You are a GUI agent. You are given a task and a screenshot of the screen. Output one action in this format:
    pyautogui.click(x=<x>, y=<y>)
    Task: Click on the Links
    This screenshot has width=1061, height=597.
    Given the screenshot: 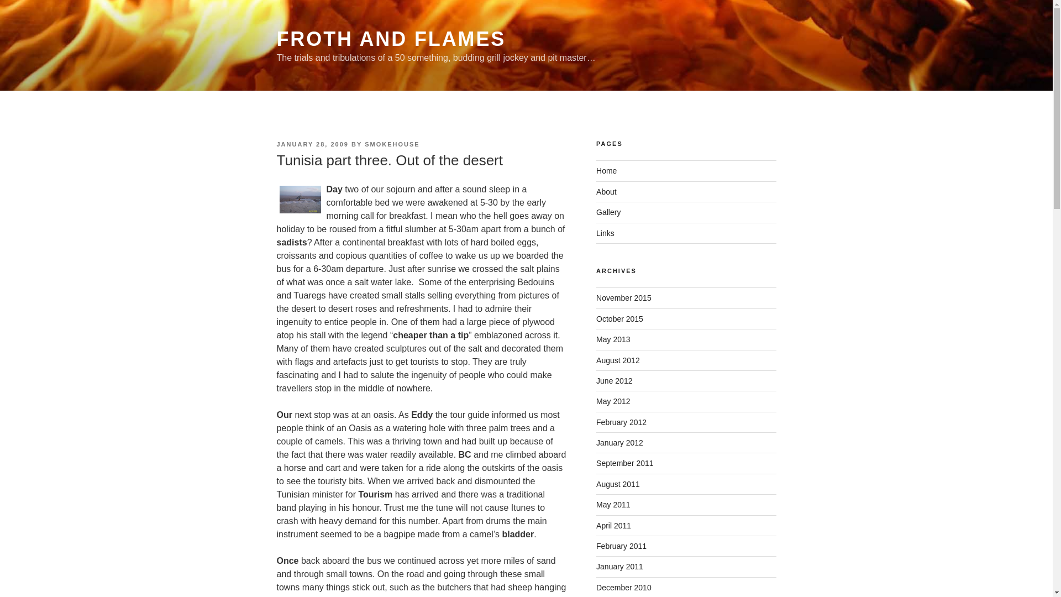 What is the action you would take?
    pyautogui.click(x=605, y=233)
    